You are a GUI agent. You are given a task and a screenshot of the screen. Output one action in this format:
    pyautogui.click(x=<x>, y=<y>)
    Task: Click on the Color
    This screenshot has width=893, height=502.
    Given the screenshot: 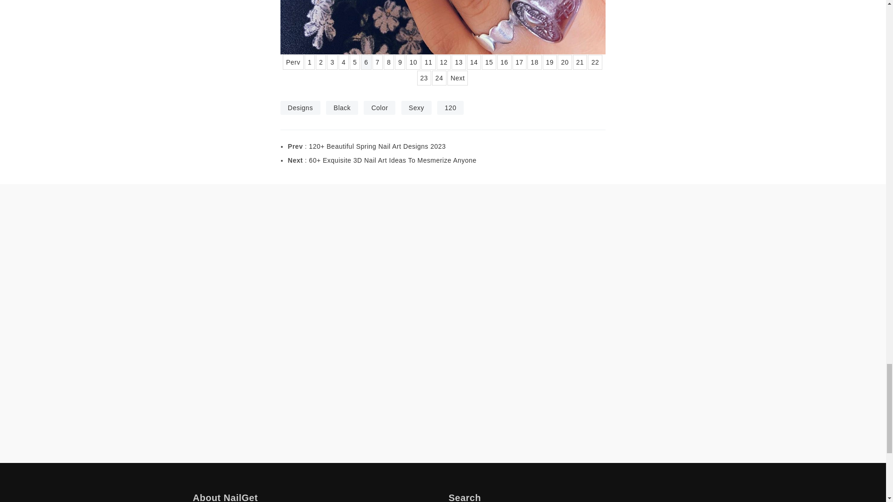 What is the action you would take?
    pyautogui.click(x=380, y=108)
    